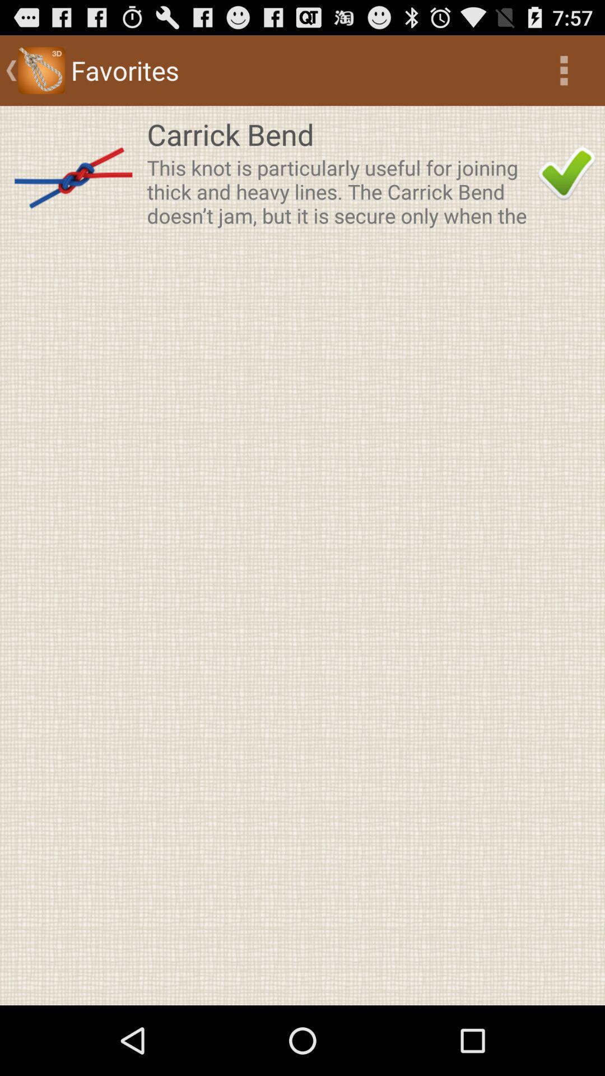 Image resolution: width=605 pixels, height=1076 pixels. I want to click on open the icon next to favorites, so click(564, 71).